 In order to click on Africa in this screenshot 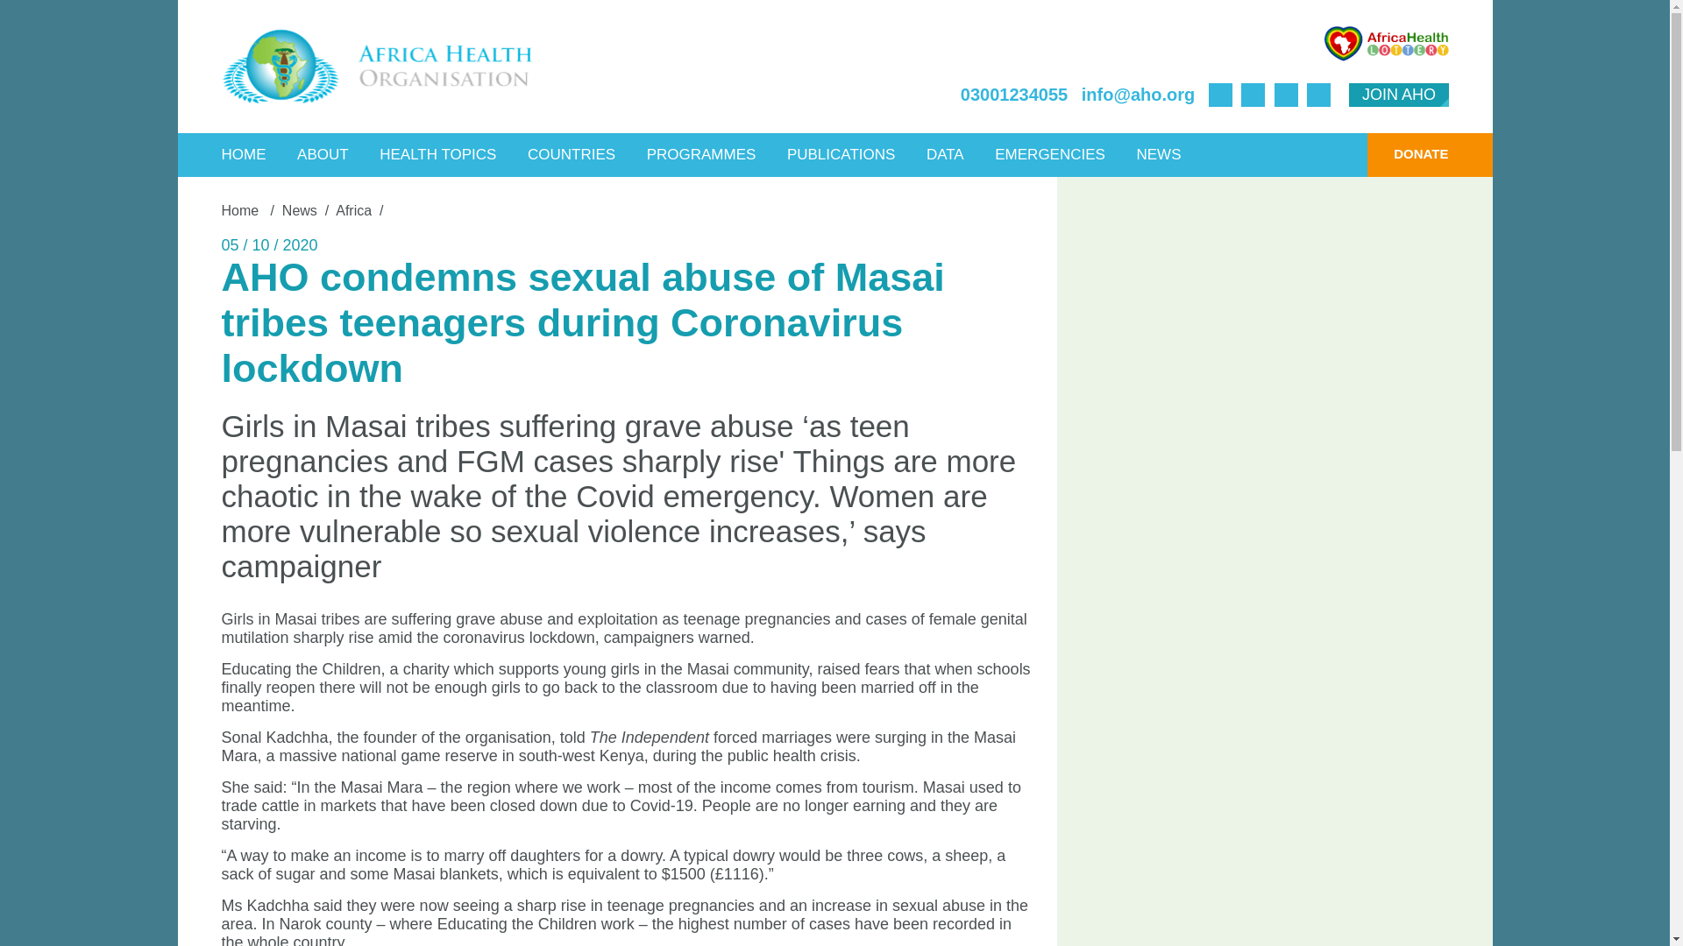, I will do `click(353, 210)`.